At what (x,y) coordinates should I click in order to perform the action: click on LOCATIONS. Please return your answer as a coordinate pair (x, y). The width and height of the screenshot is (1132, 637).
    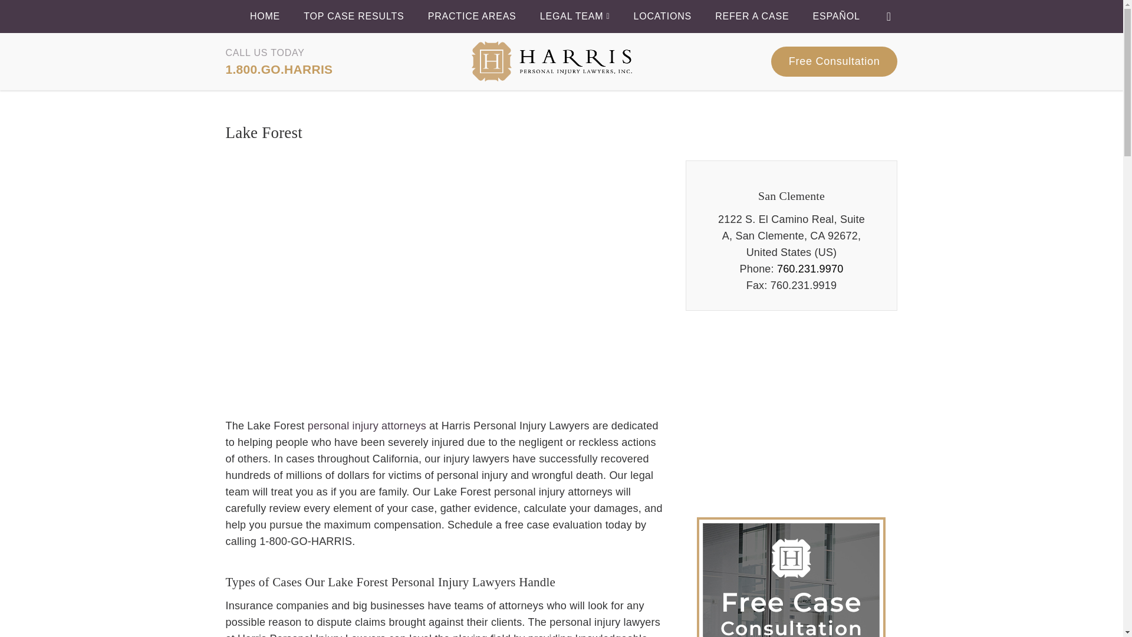
    Looking at the image, I should click on (662, 17).